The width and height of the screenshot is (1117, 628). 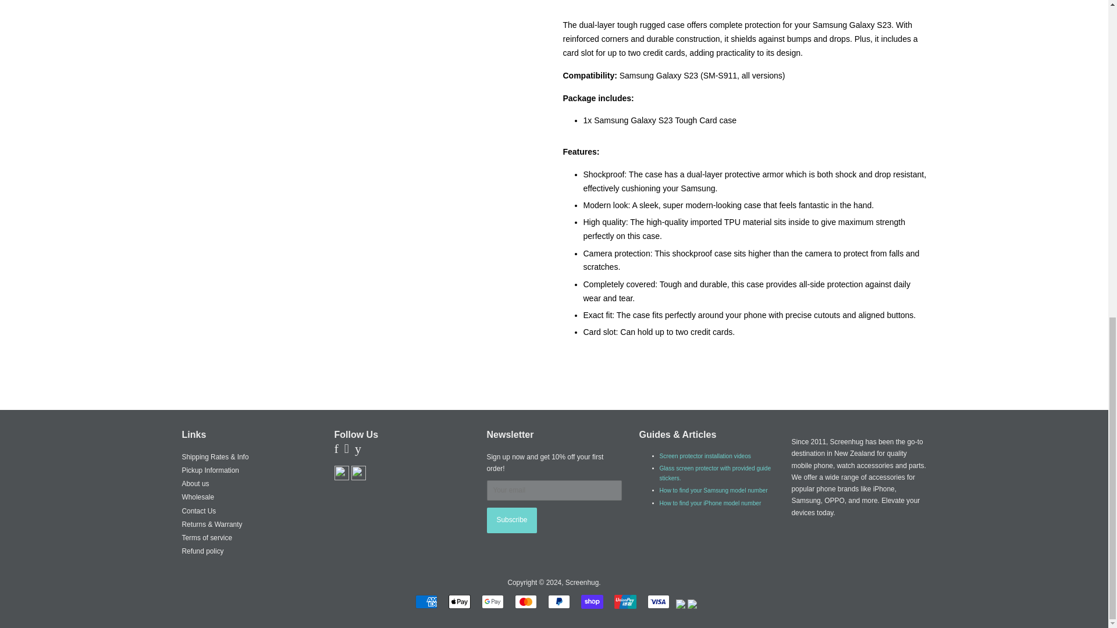 I want to click on Visa, so click(x=659, y=601).